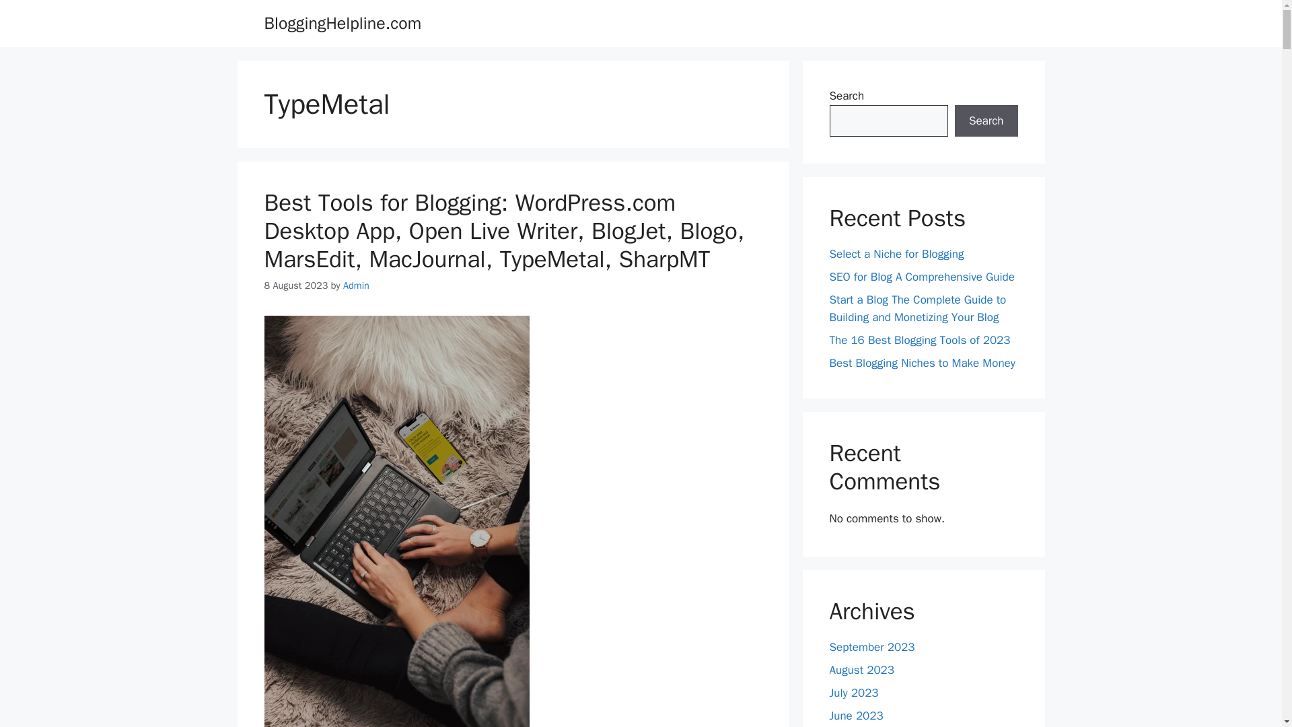 The width and height of the screenshot is (1292, 727). I want to click on June 2023, so click(856, 716).